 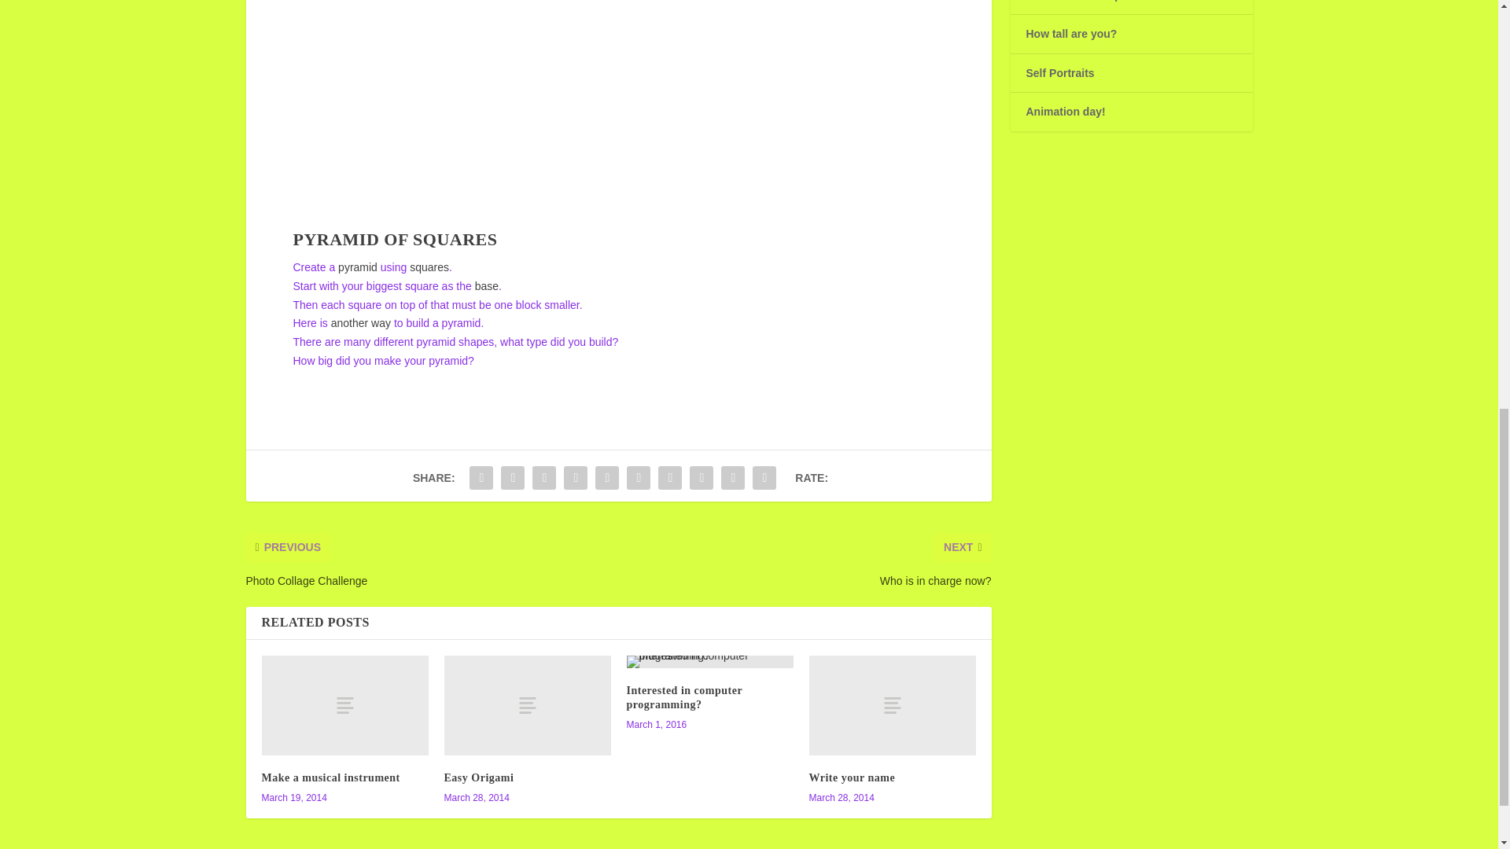 I want to click on Easy Origami, so click(x=478, y=777).